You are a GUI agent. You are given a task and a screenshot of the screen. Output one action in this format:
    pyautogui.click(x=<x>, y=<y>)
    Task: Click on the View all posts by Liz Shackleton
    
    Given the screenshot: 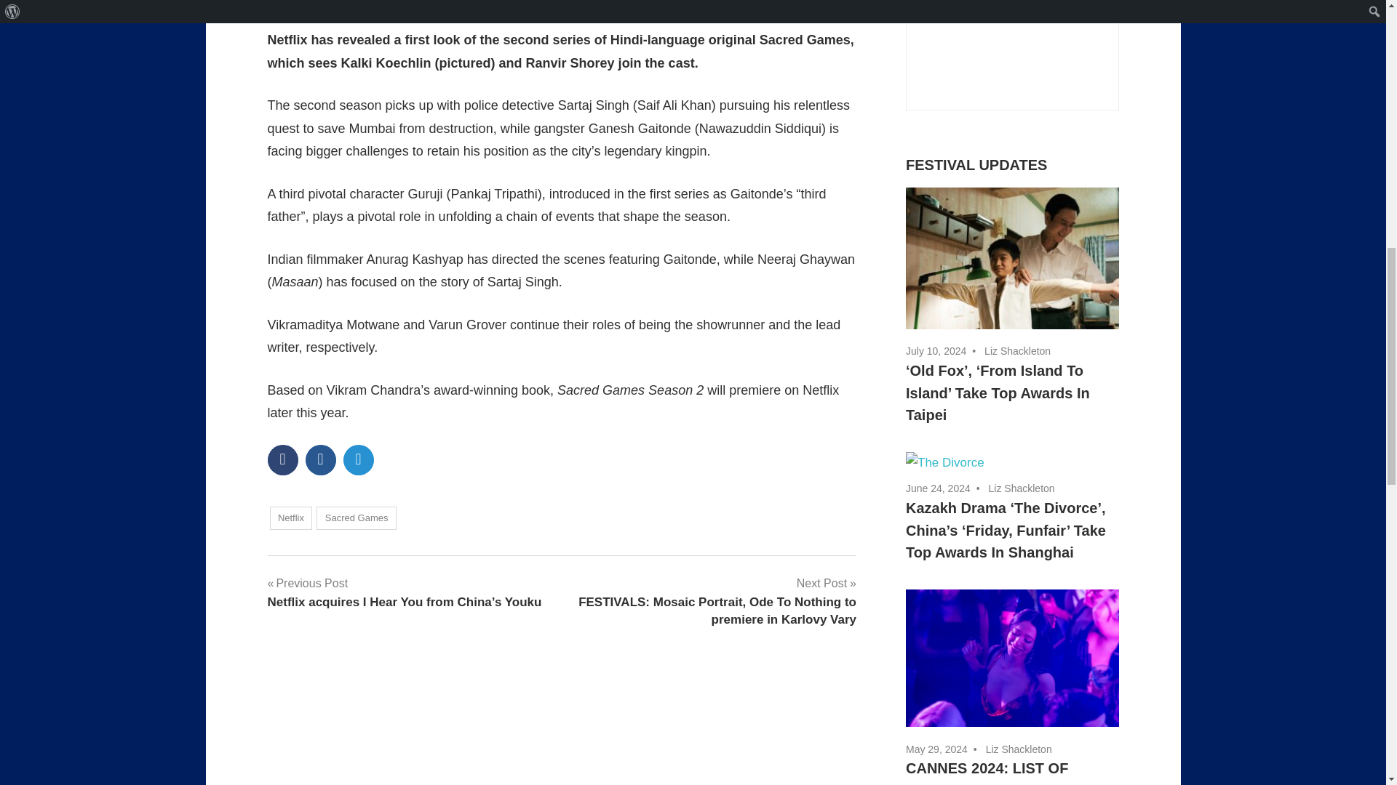 What is the action you would take?
    pyautogui.click(x=1022, y=488)
    